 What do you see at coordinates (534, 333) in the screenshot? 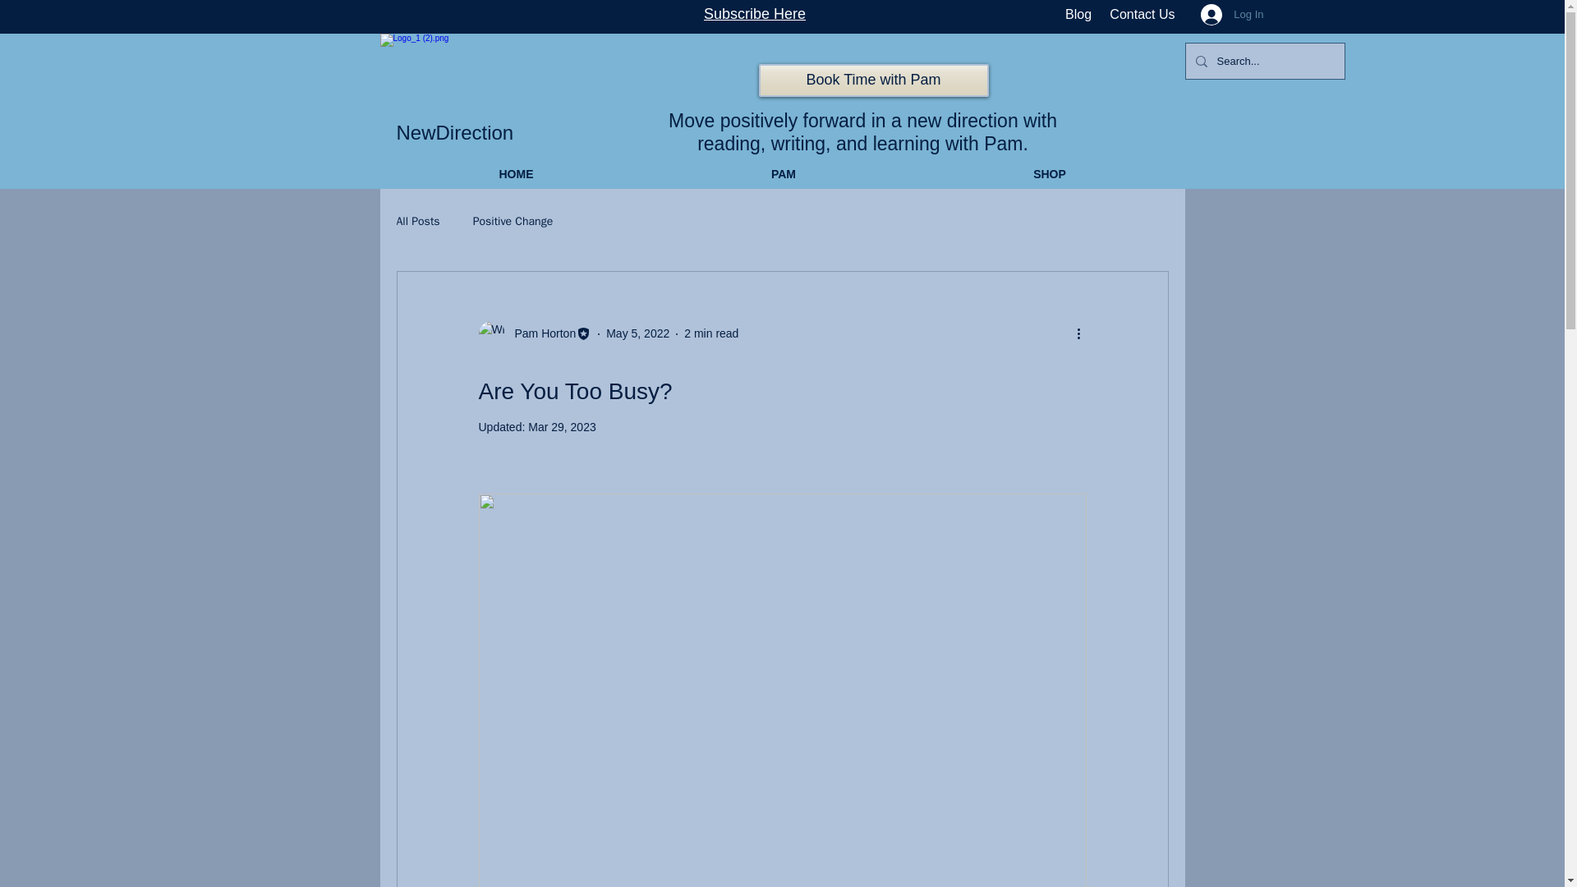
I see `Pam Horton` at bounding box center [534, 333].